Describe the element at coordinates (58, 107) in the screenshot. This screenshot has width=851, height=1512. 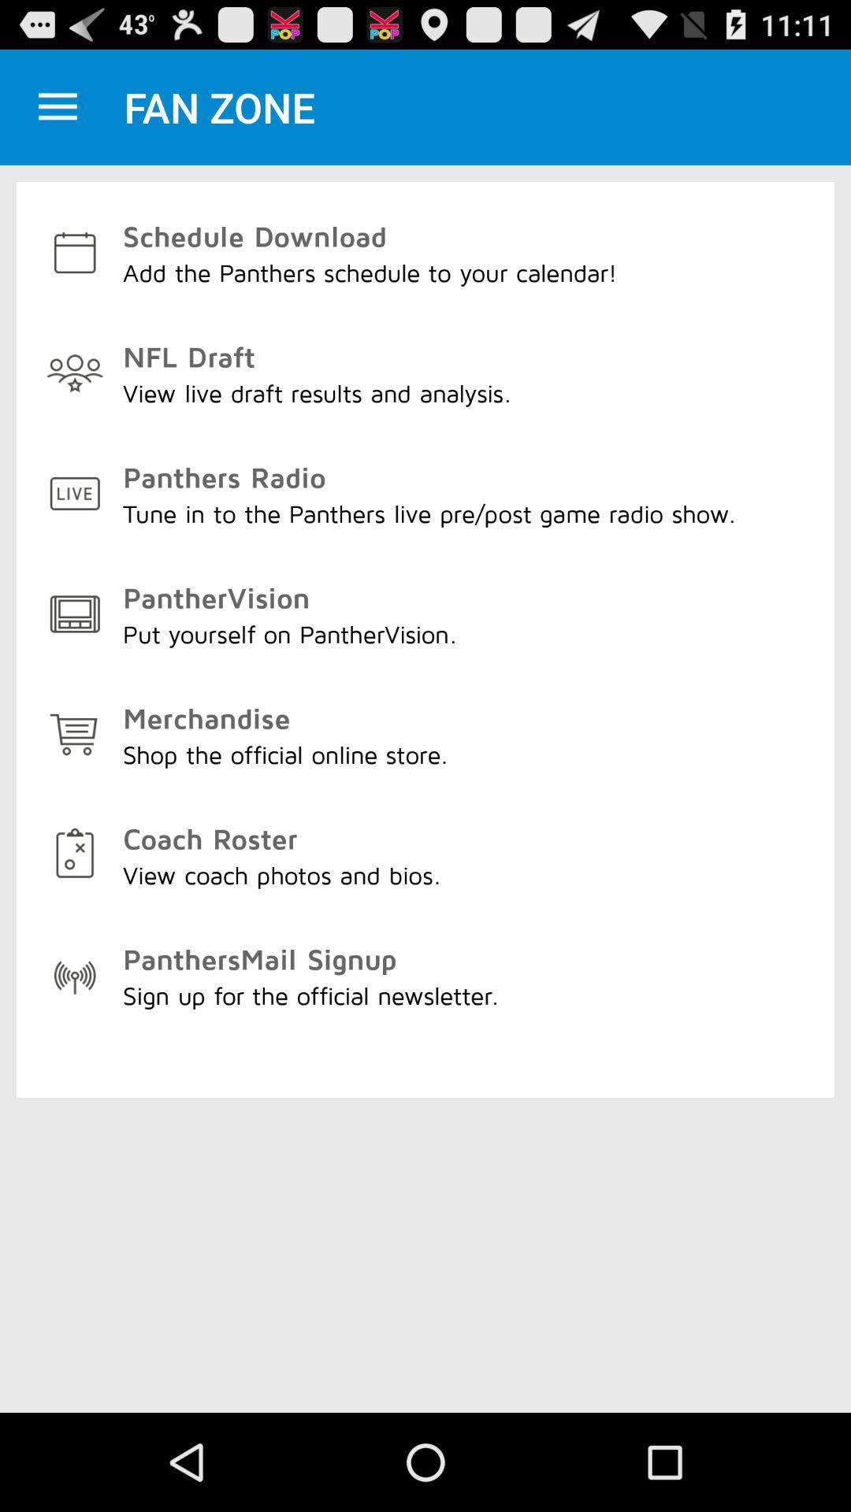
I see `because back devicer` at that location.